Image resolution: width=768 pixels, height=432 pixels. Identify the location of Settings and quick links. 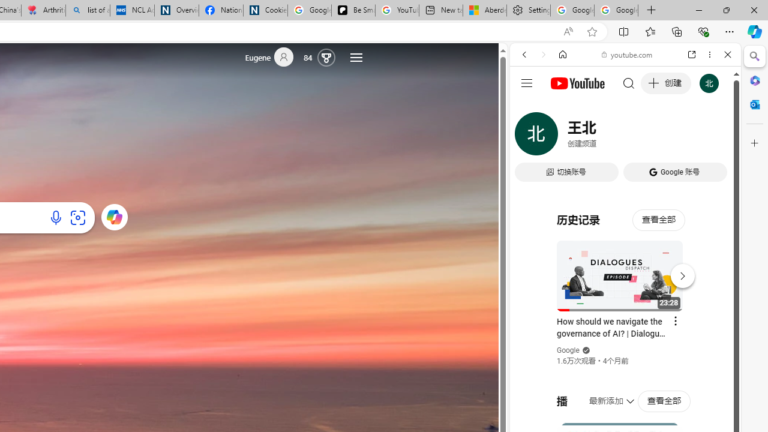
(356, 58).